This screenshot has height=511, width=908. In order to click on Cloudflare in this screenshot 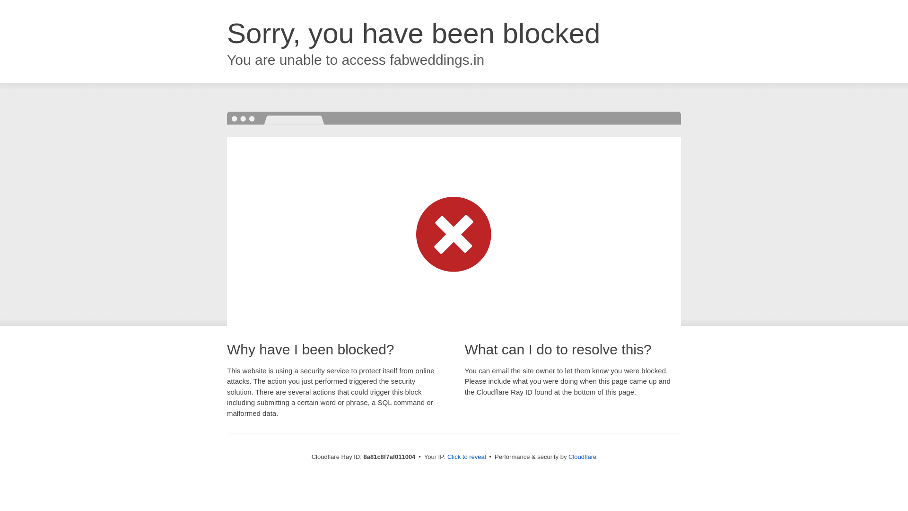, I will do `click(582, 457)`.